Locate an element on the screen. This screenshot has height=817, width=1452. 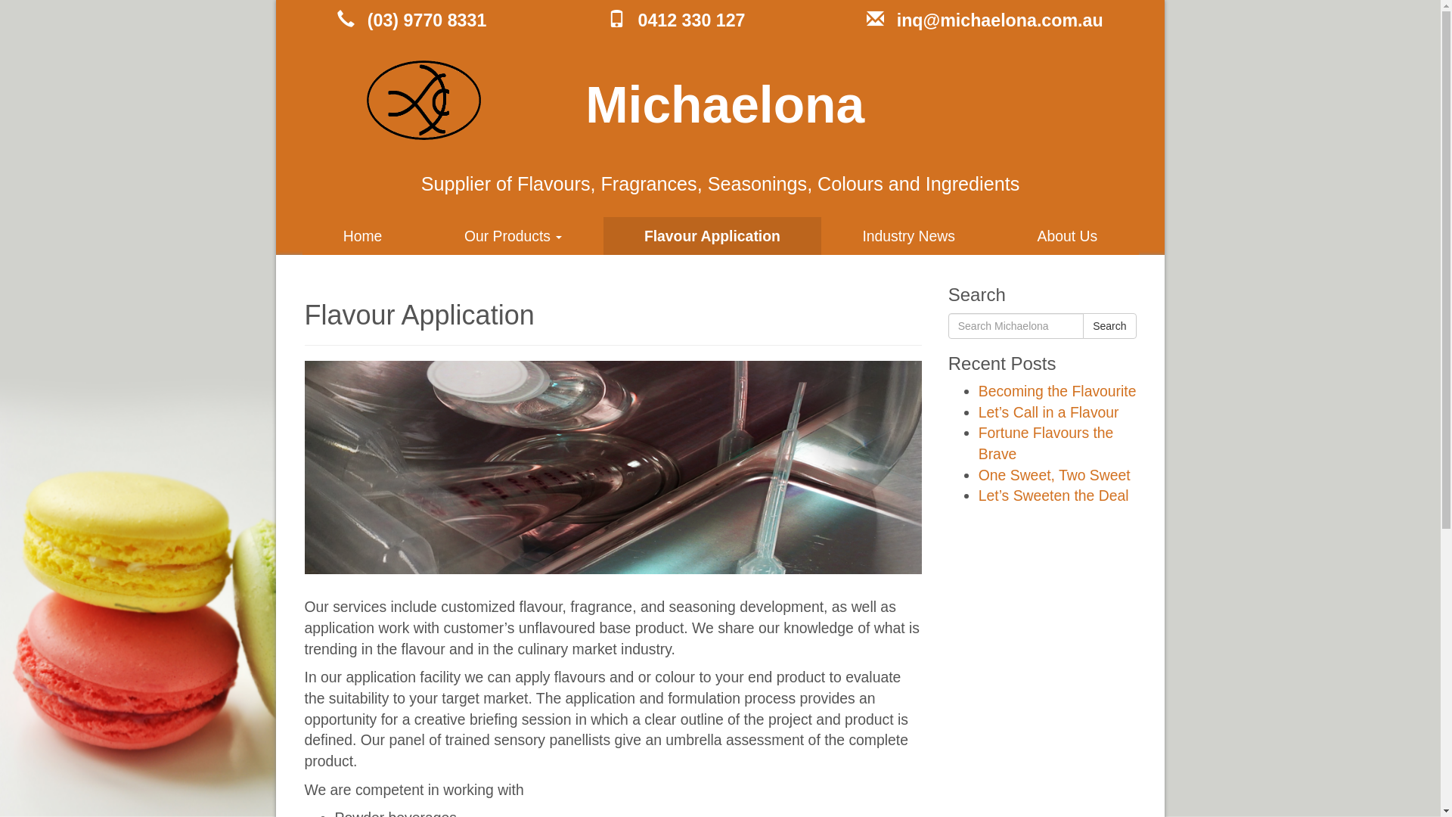
Search is located at coordinates (1109, 326).